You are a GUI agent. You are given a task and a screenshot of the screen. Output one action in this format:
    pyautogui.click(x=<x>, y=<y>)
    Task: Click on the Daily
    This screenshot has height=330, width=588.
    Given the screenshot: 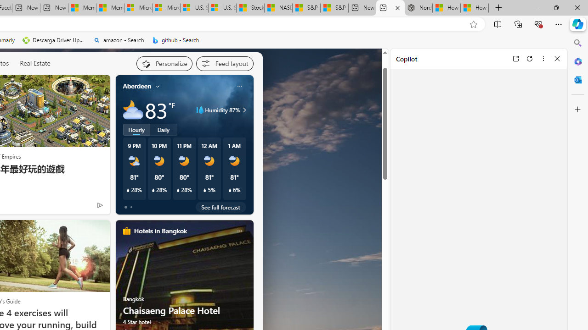 What is the action you would take?
    pyautogui.click(x=164, y=129)
    